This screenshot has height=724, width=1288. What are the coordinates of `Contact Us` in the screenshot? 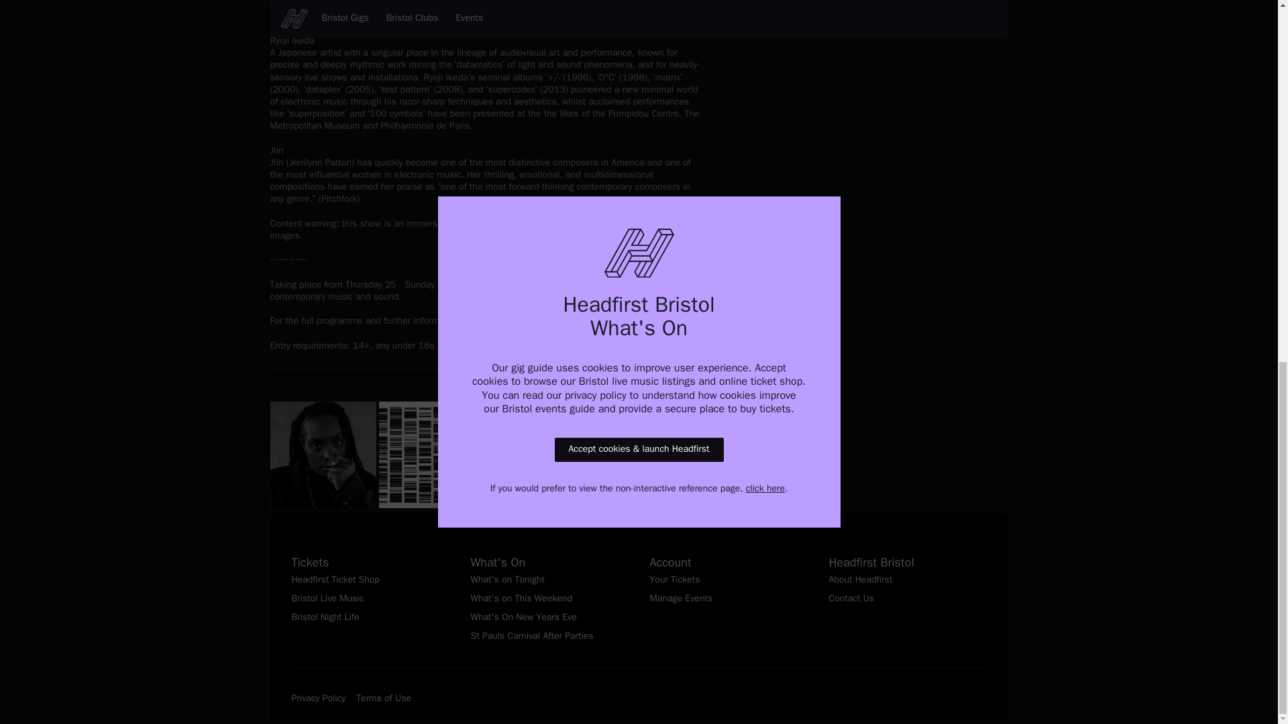 It's located at (908, 599).